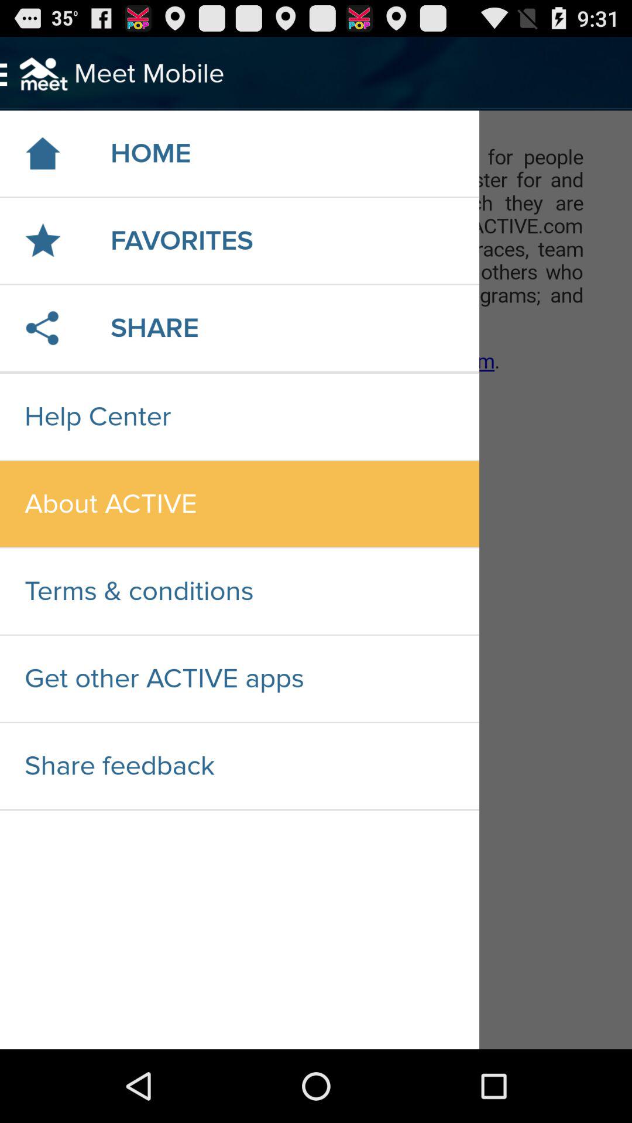  What do you see at coordinates (239, 766) in the screenshot?
I see `turn on the share feedback icon` at bounding box center [239, 766].